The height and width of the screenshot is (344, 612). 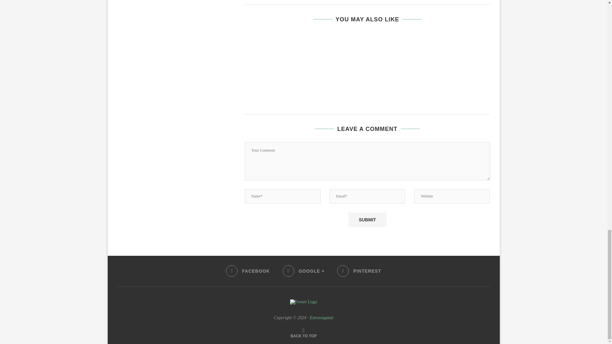 I want to click on Submit, so click(x=367, y=220).